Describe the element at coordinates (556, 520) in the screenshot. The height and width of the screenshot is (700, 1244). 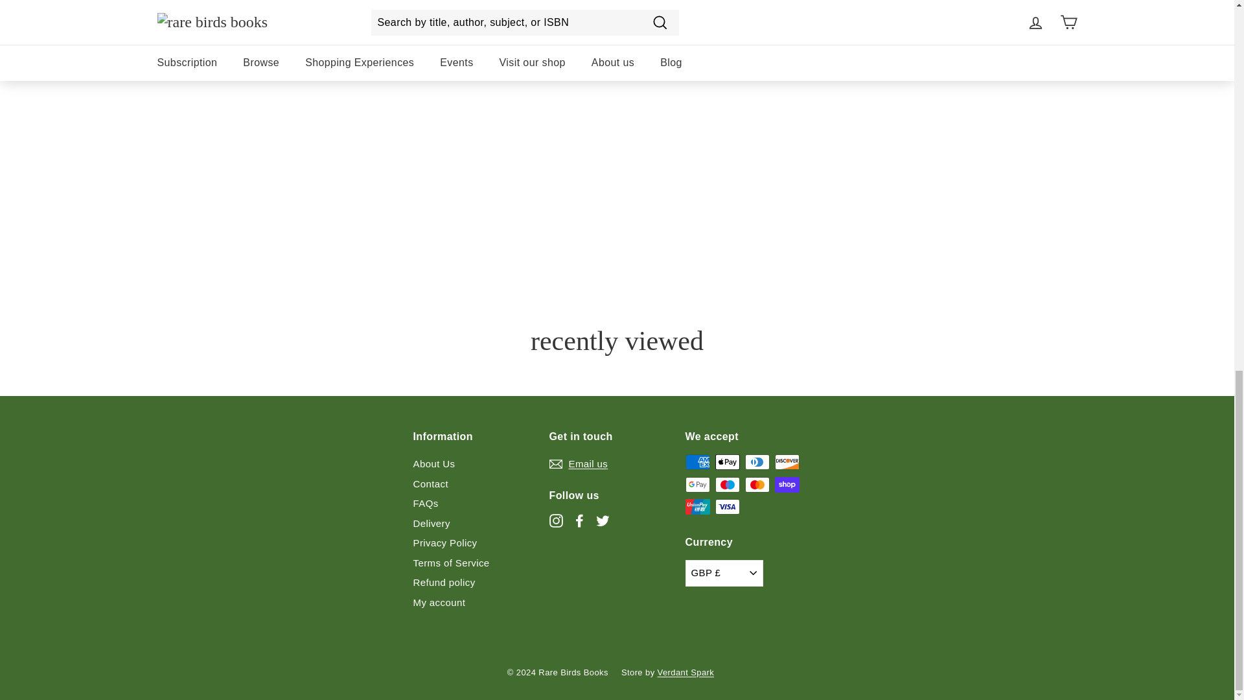
I see `Rare Birds Books on Instagram` at that location.